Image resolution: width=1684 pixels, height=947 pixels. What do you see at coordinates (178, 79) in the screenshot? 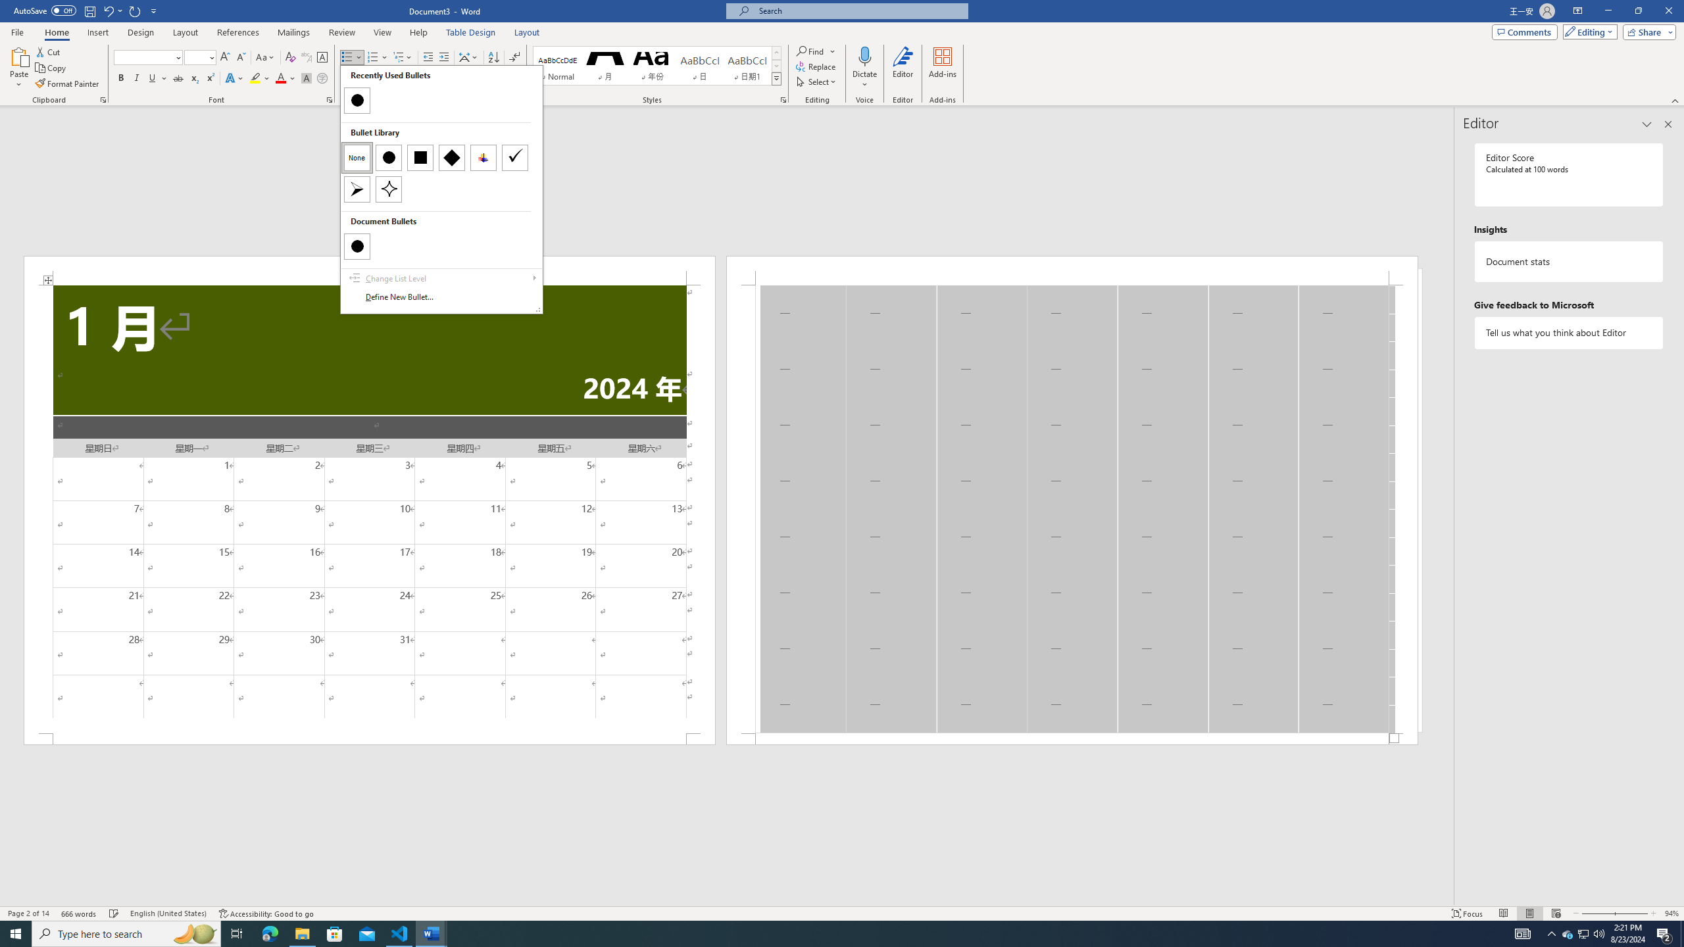
I see `Strikethrough` at bounding box center [178, 79].